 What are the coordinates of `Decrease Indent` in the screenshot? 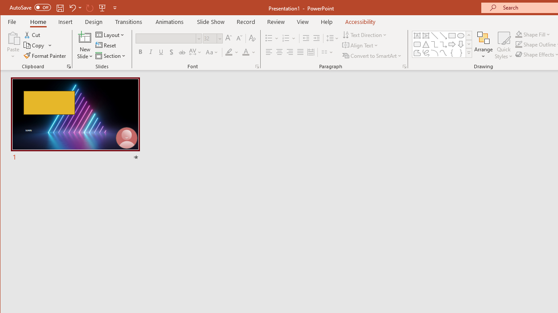 It's located at (306, 38).